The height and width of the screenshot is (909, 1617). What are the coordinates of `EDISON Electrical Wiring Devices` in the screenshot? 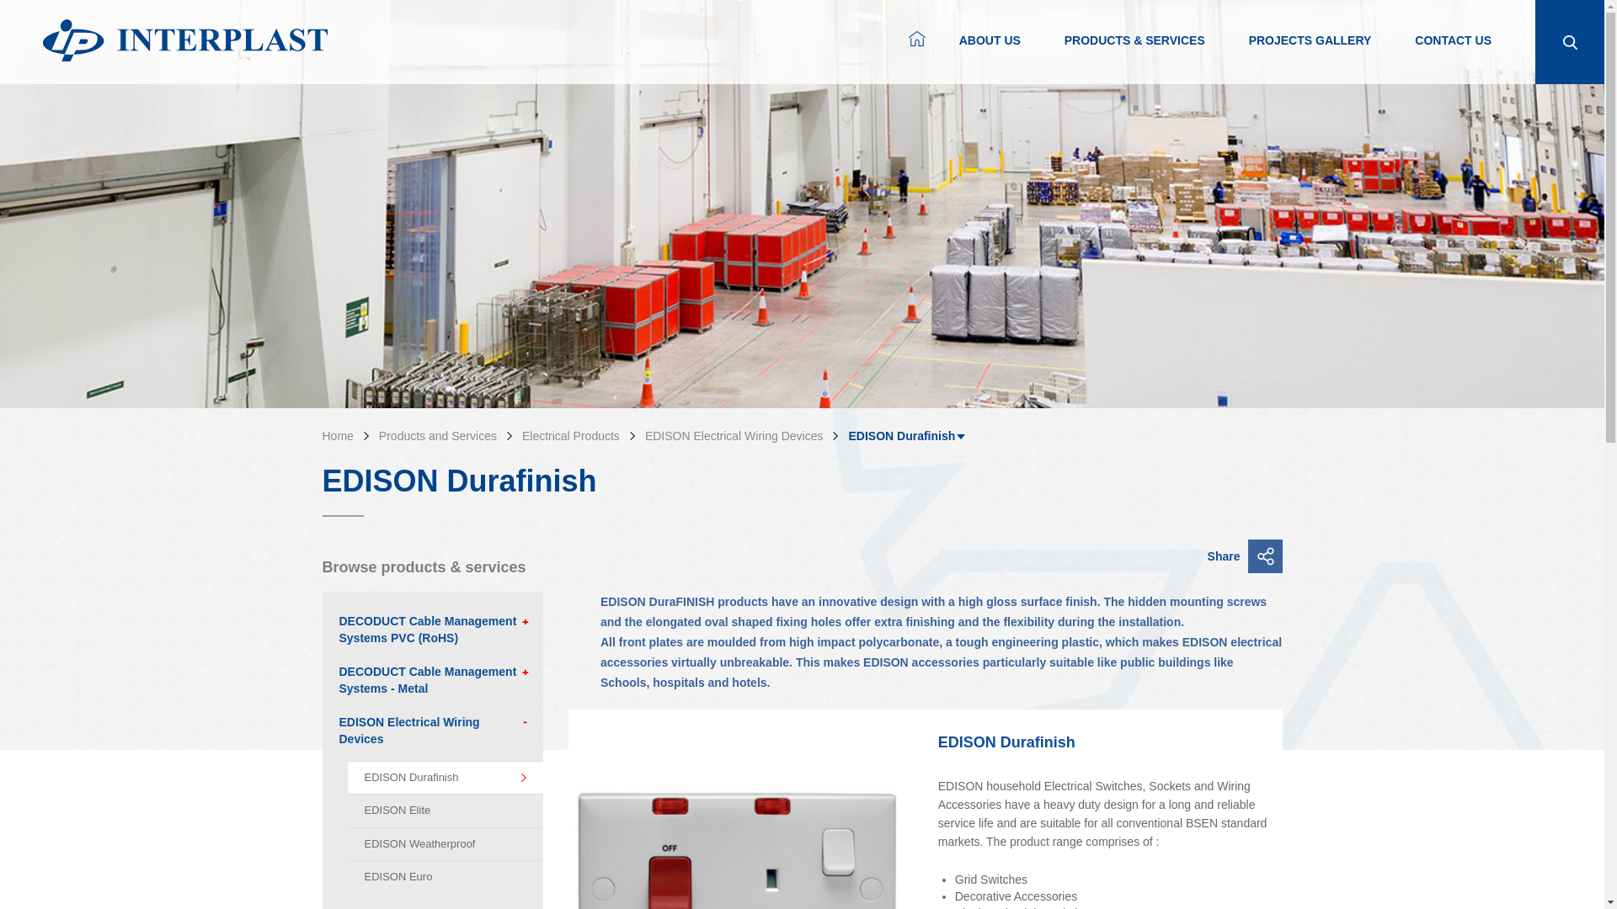 It's located at (731, 435).